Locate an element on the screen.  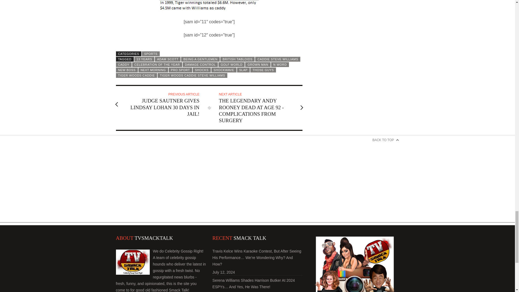
View all posts tagged Adam Scott is located at coordinates (168, 59).